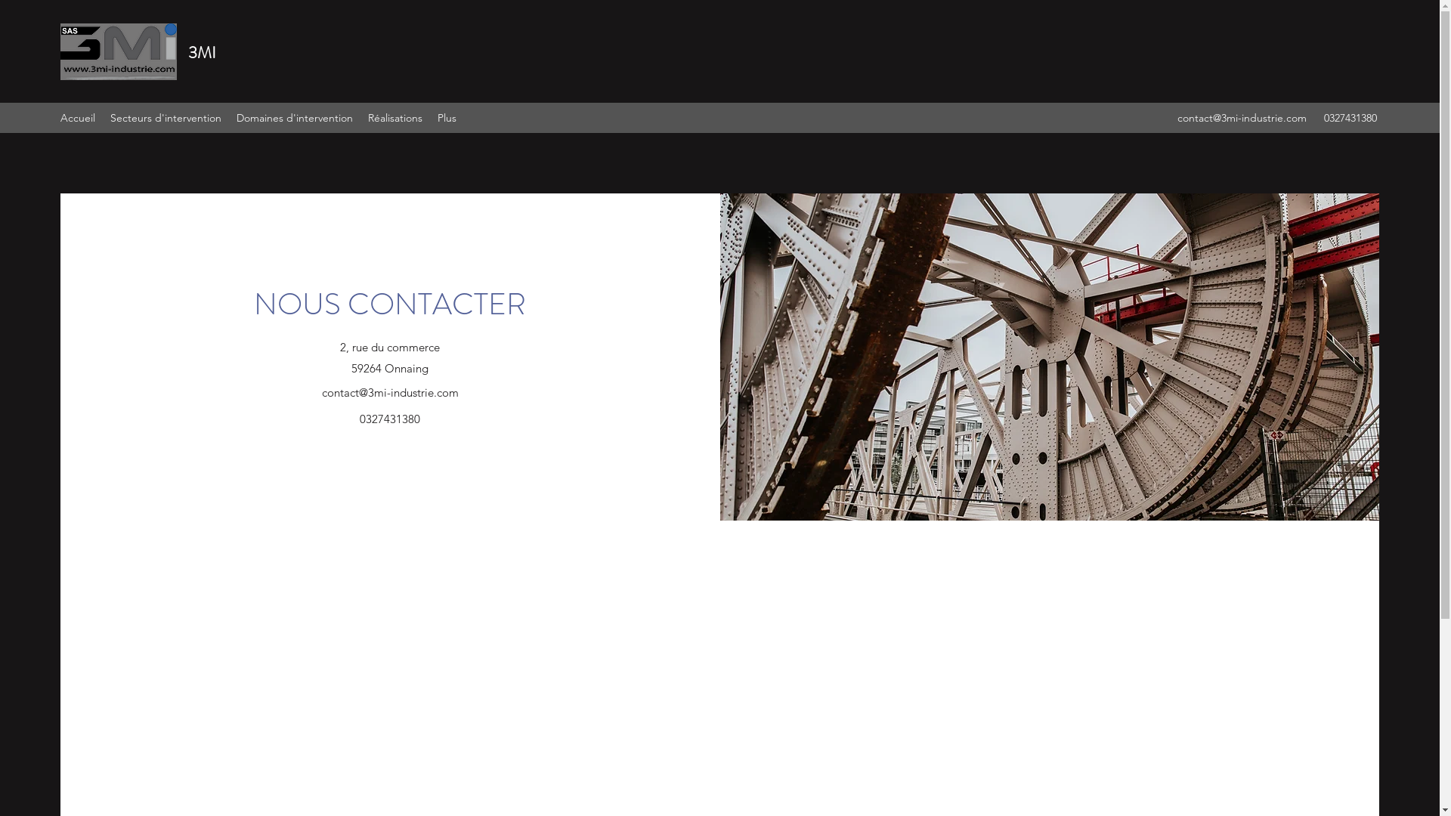  What do you see at coordinates (78, 118) in the screenshot?
I see `Accueil` at bounding box center [78, 118].